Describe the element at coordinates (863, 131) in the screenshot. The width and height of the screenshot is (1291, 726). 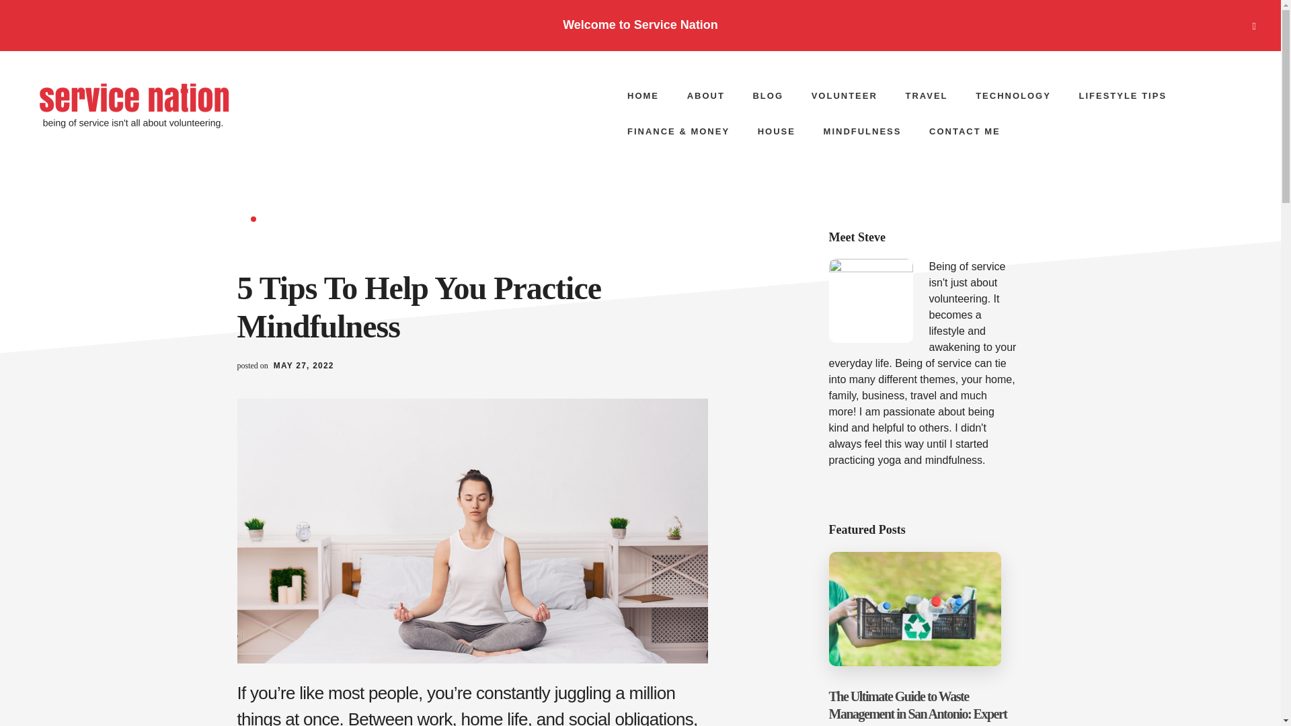
I see `MINDFULNESS` at that location.